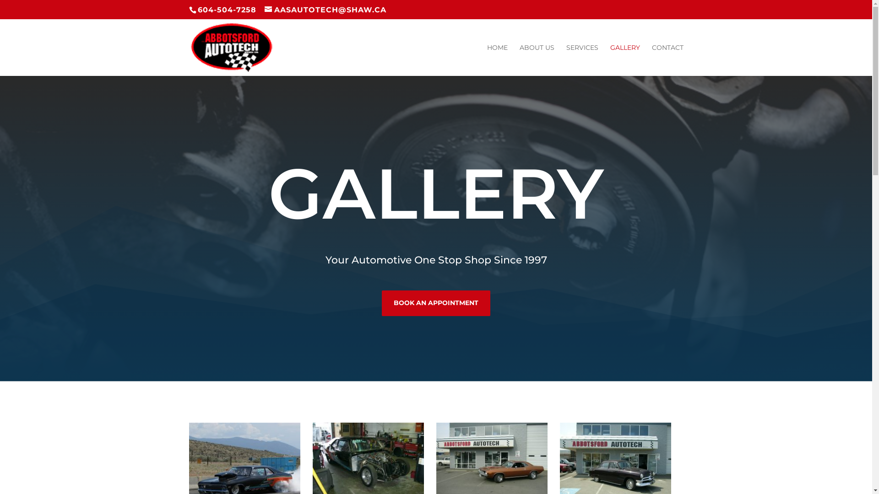 This screenshot has height=494, width=879. What do you see at coordinates (497, 60) in the screenshot?
I see `HOME` at bounding box center [497, 60].